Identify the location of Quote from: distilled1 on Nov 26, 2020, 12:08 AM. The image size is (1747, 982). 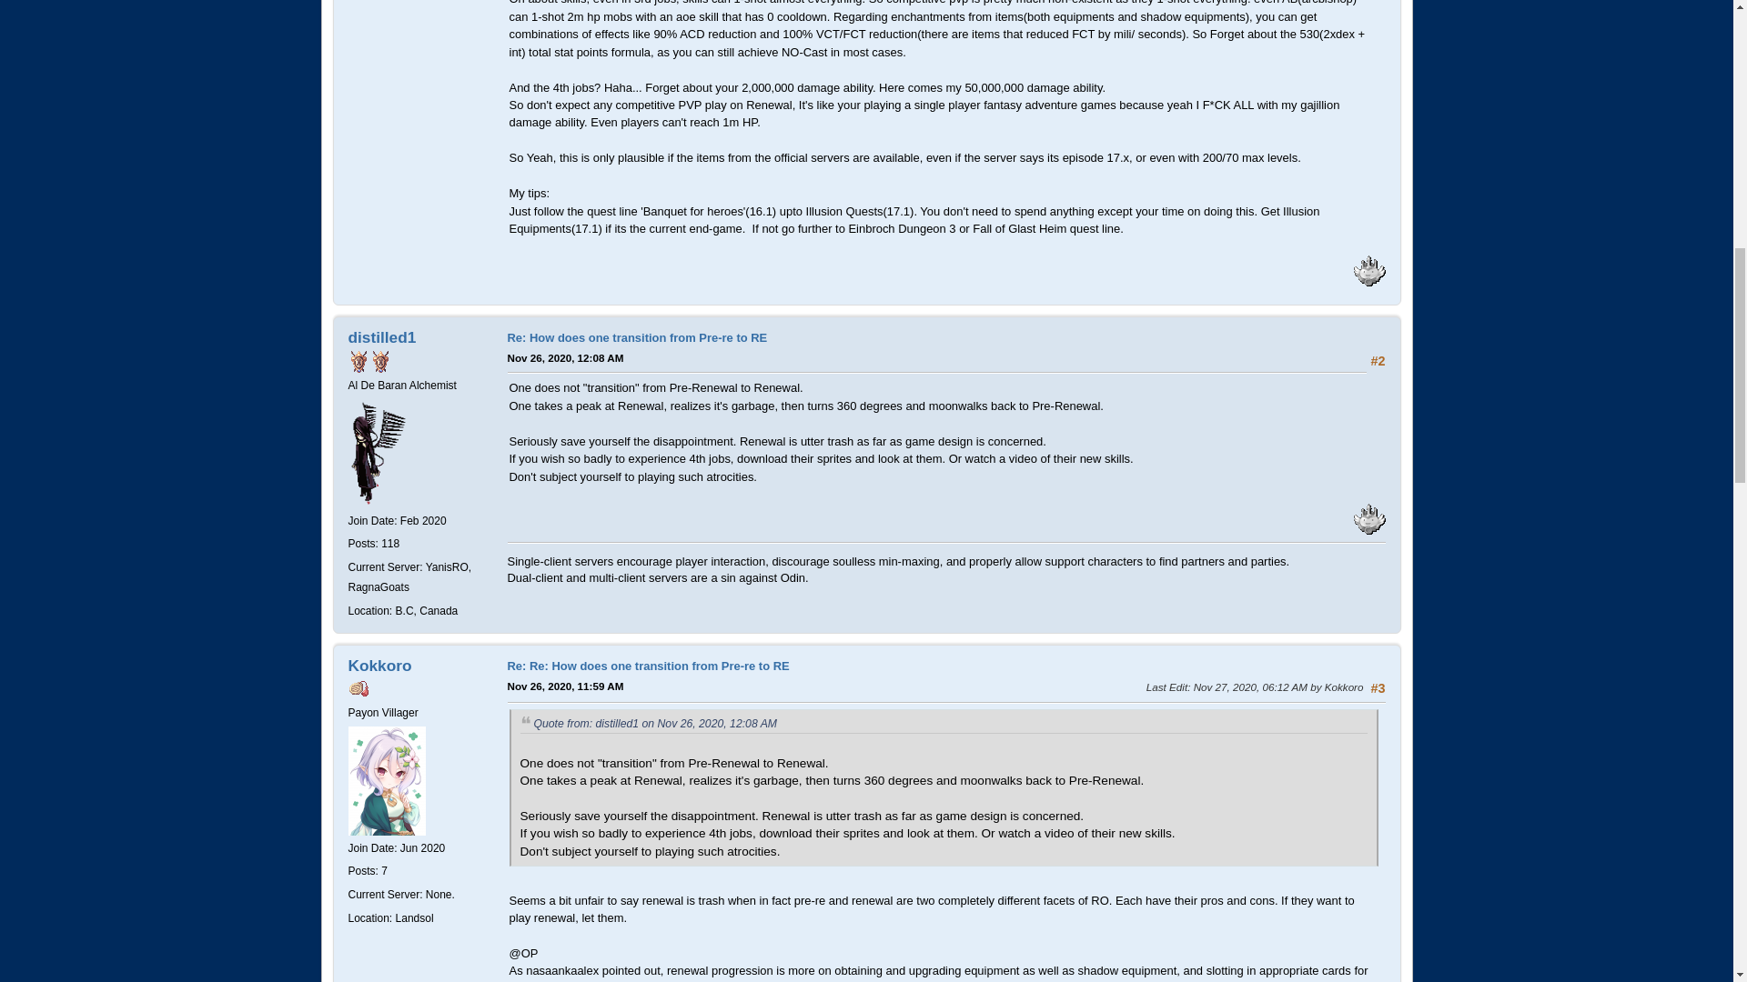
(655, 724).